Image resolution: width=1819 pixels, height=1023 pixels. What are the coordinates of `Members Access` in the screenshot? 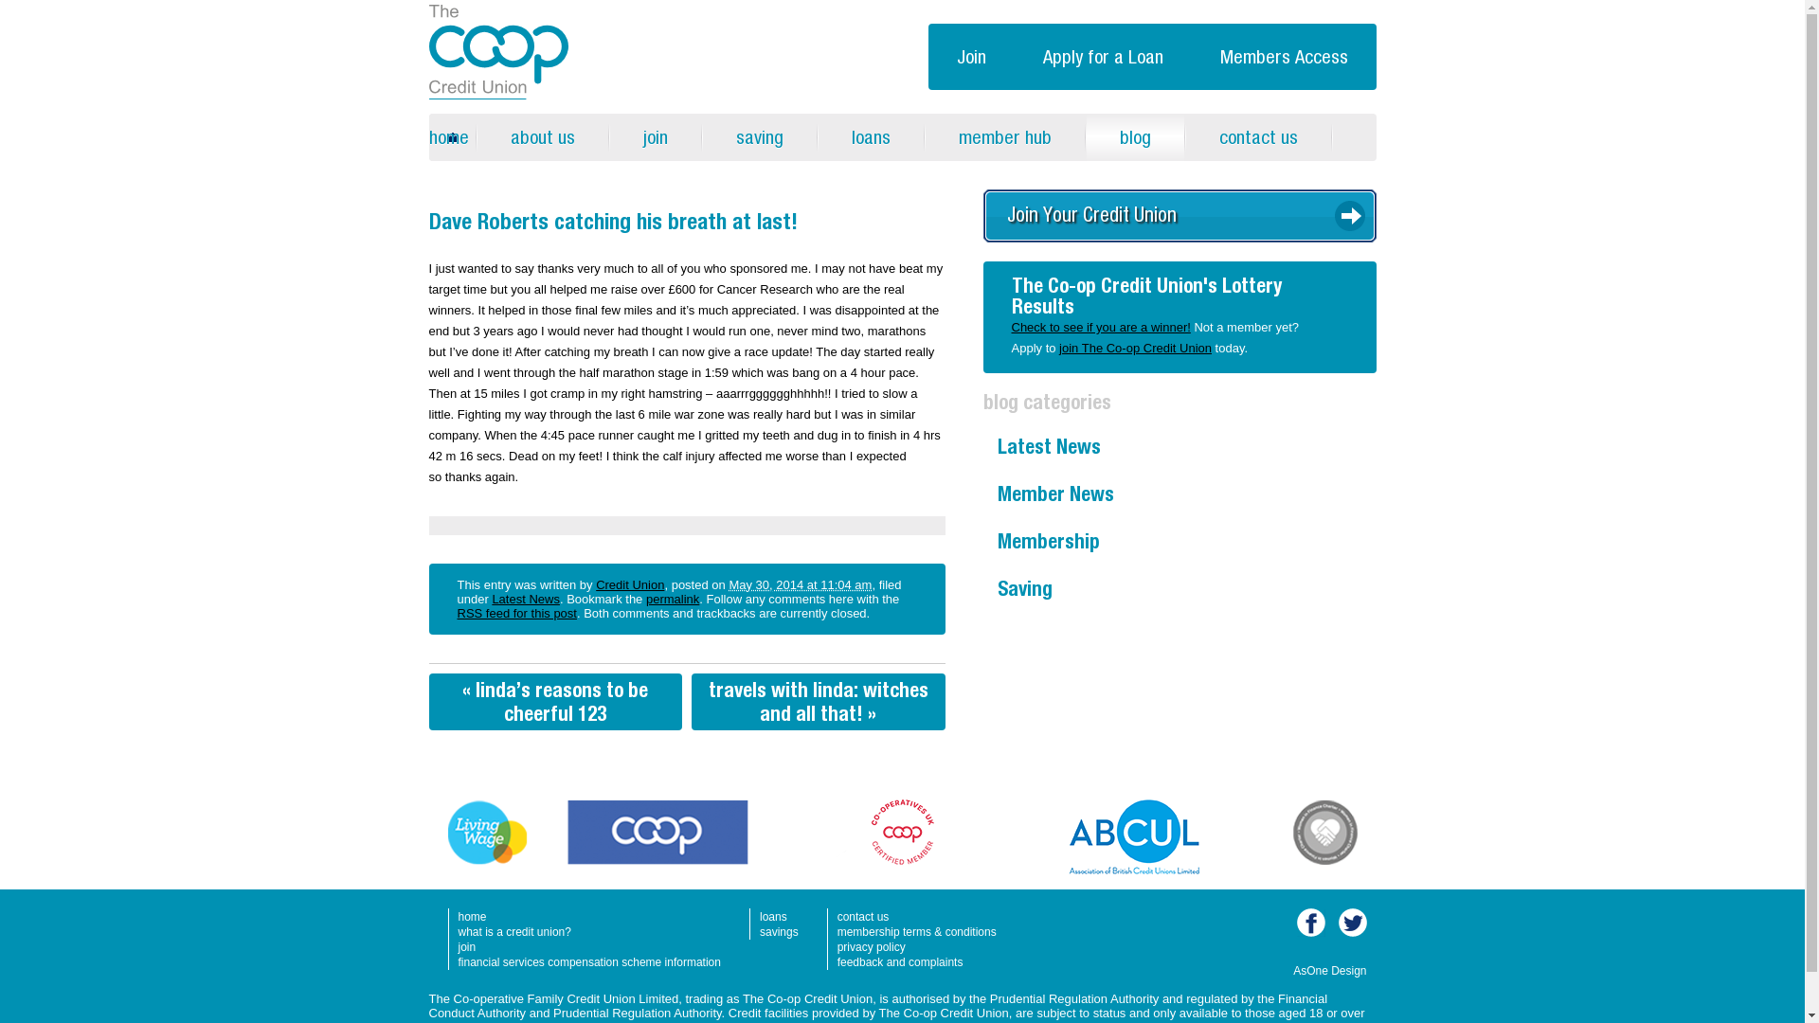 It's located at (1284, 57).